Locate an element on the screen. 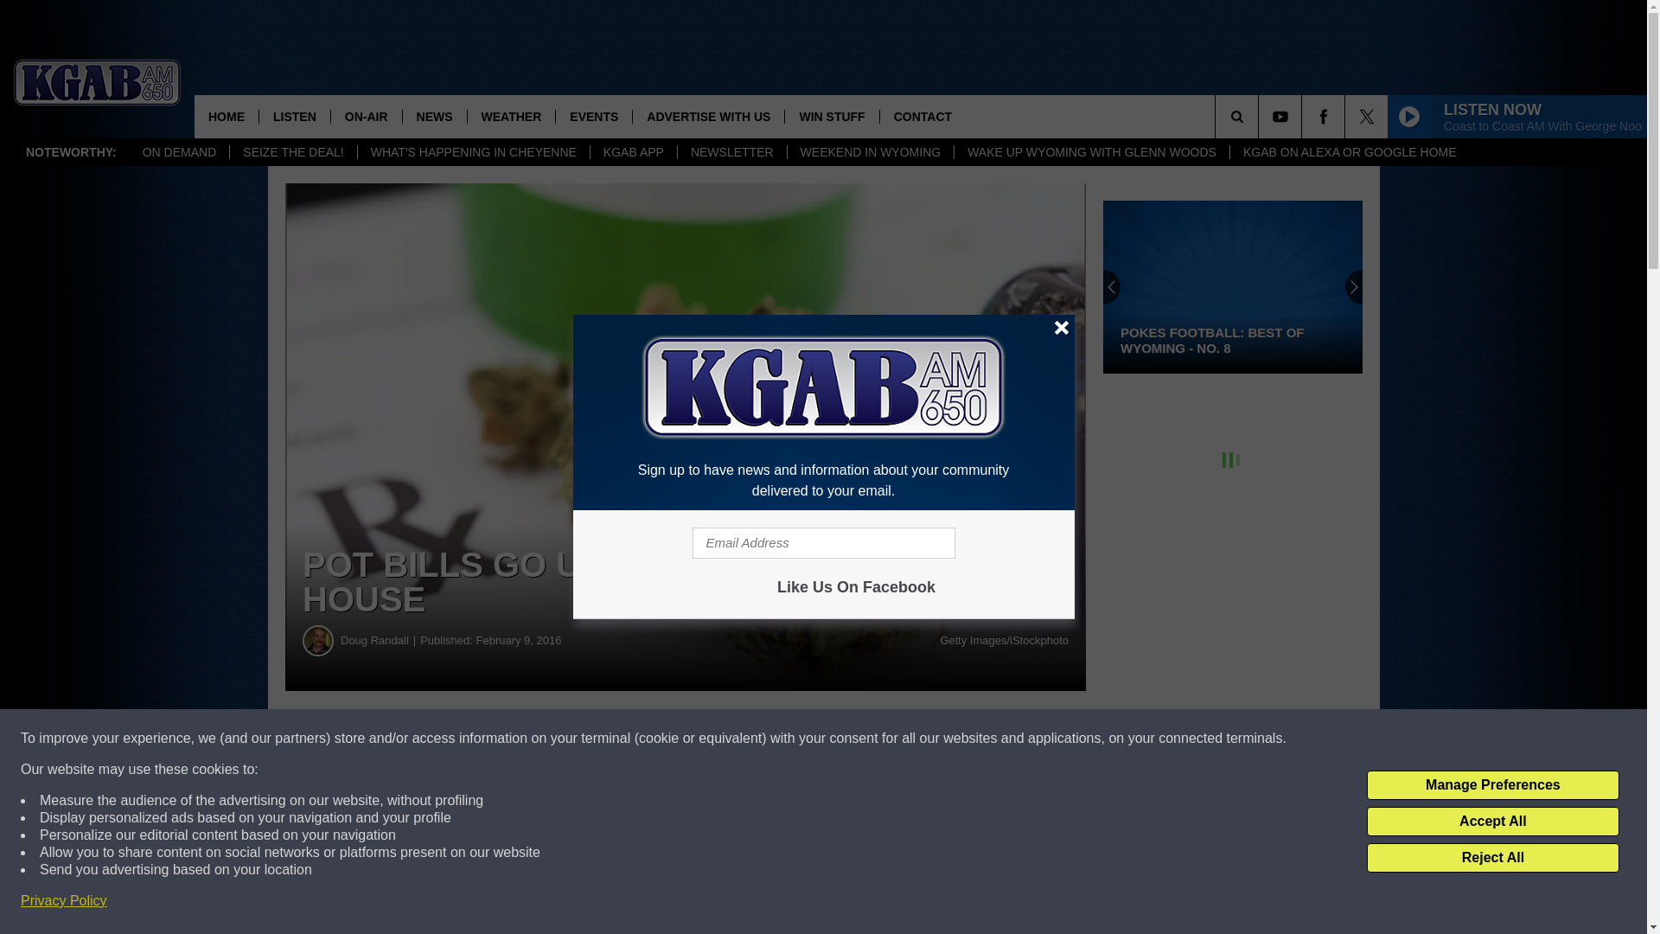  SEIZE THE DEAL! is located at coordinates (292, 152).